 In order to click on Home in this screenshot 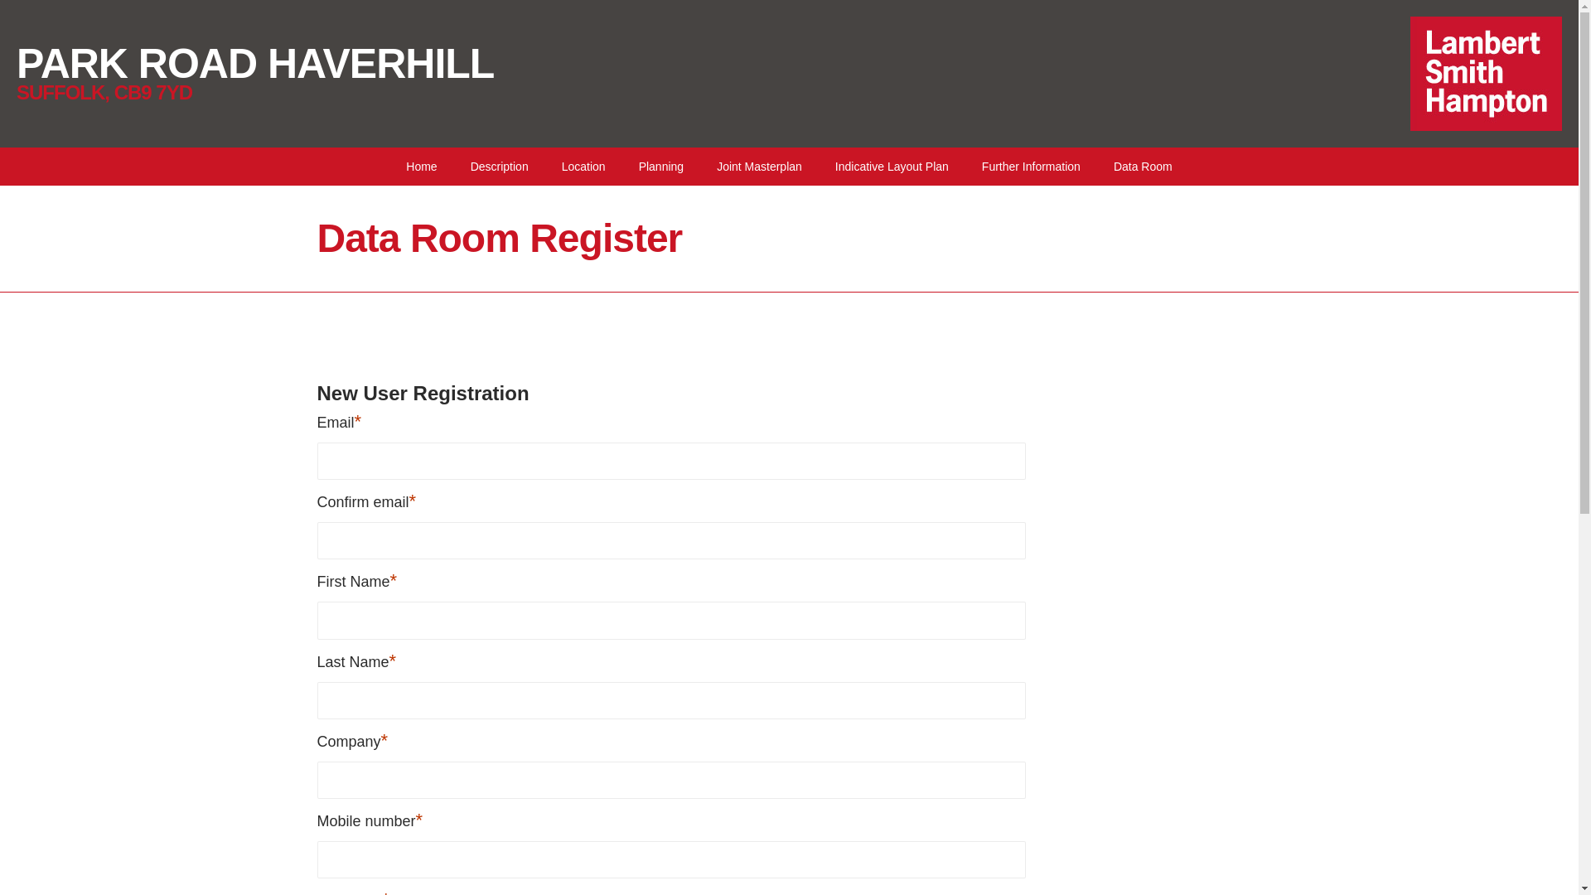, I will do `click(421, 166)`.